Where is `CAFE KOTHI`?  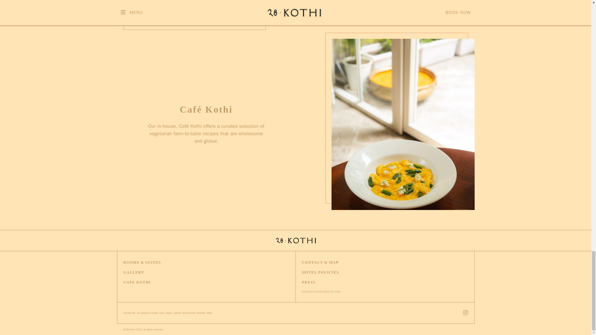
CAFE KOTHI is located at coordinates (137, 282).